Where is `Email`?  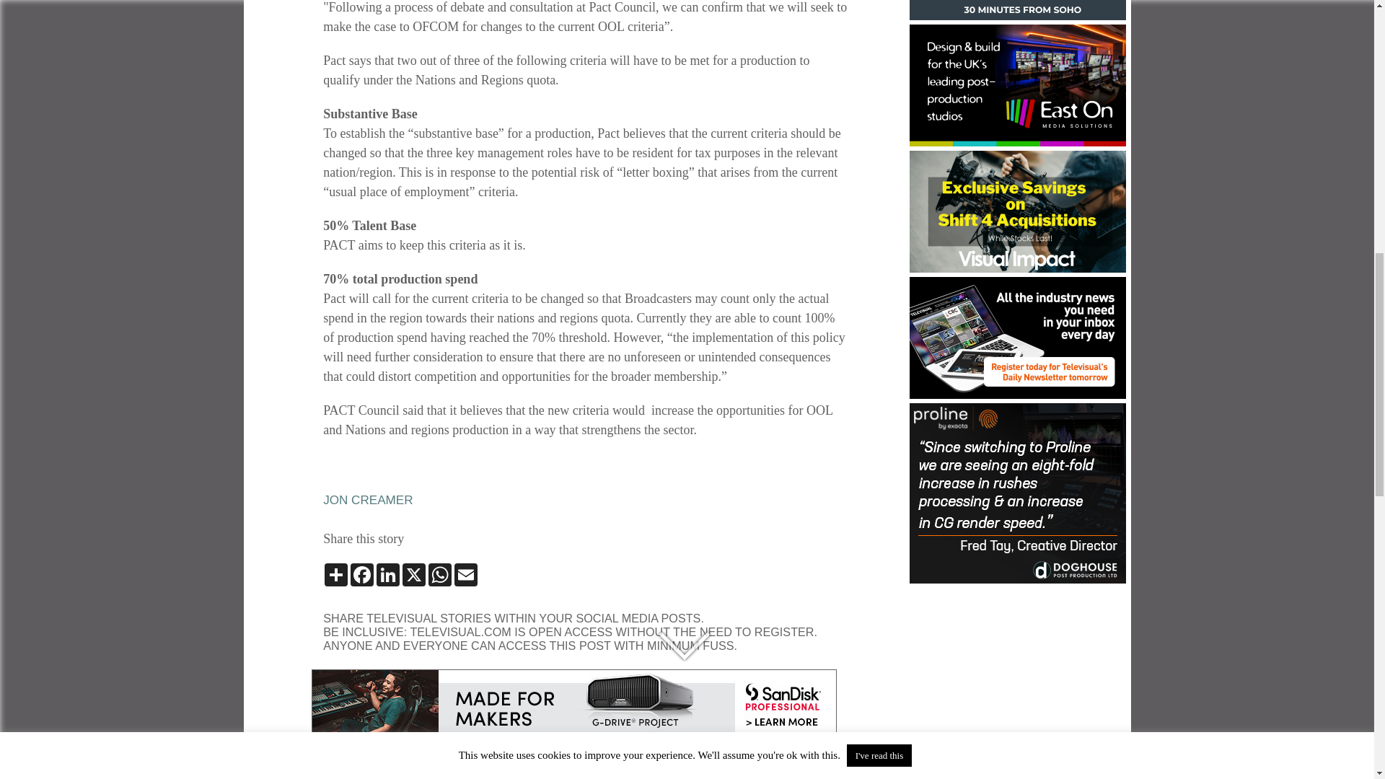 Email is located at coordinates (466, 574).